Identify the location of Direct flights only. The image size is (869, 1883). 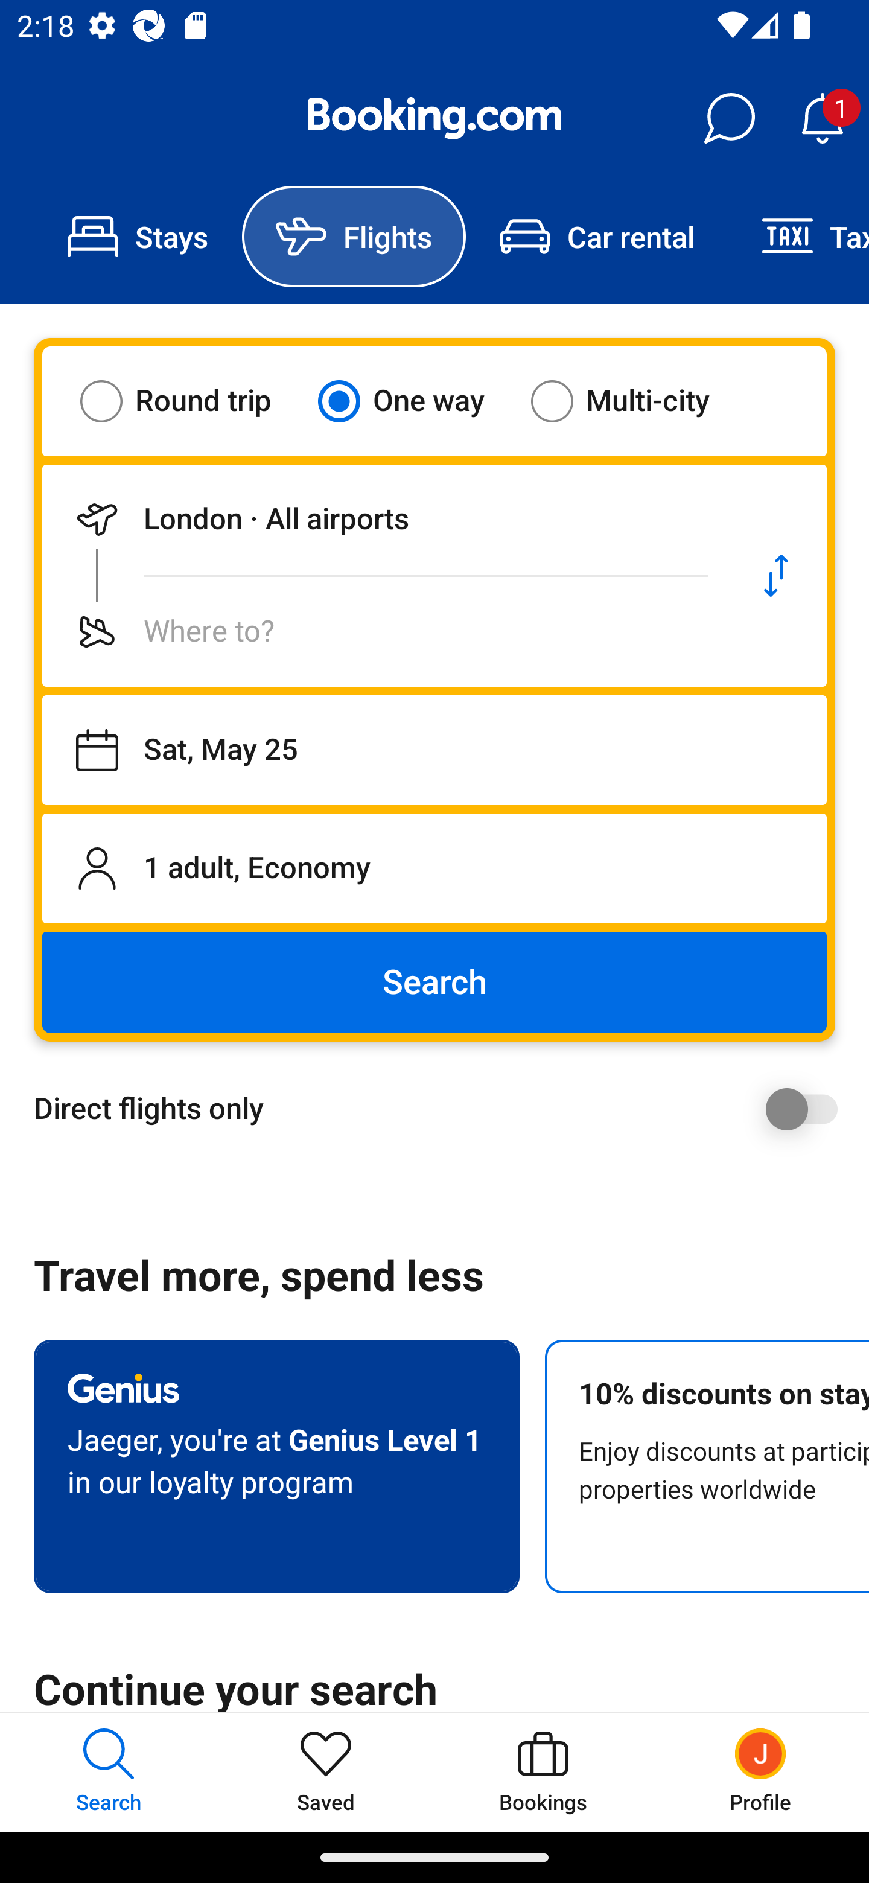
(443, 1109).